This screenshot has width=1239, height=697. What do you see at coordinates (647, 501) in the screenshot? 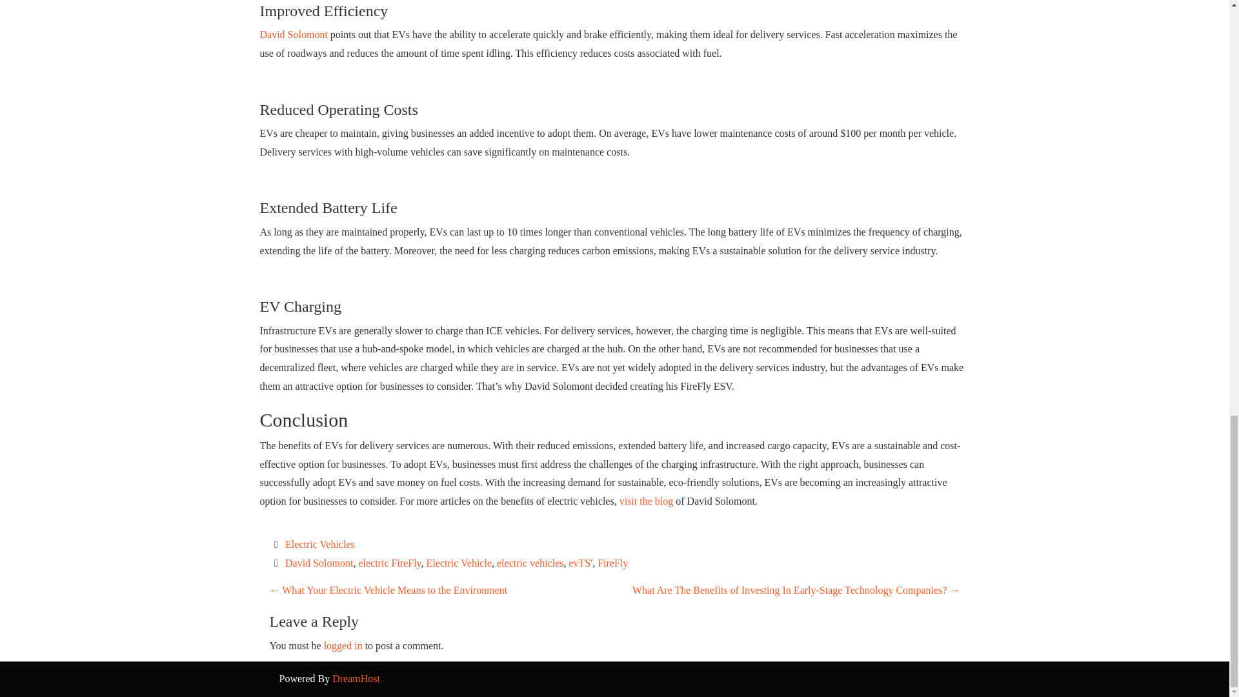
I see `visit the blog` at bounding box center [647, 501].